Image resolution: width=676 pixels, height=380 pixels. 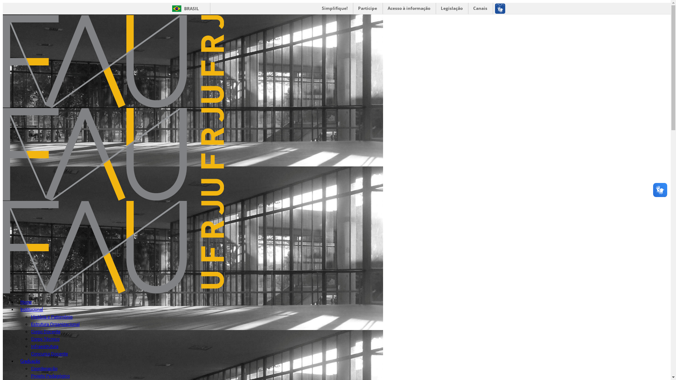 I want to click on Estrutura Organizacional, so click(x=55, y=324).